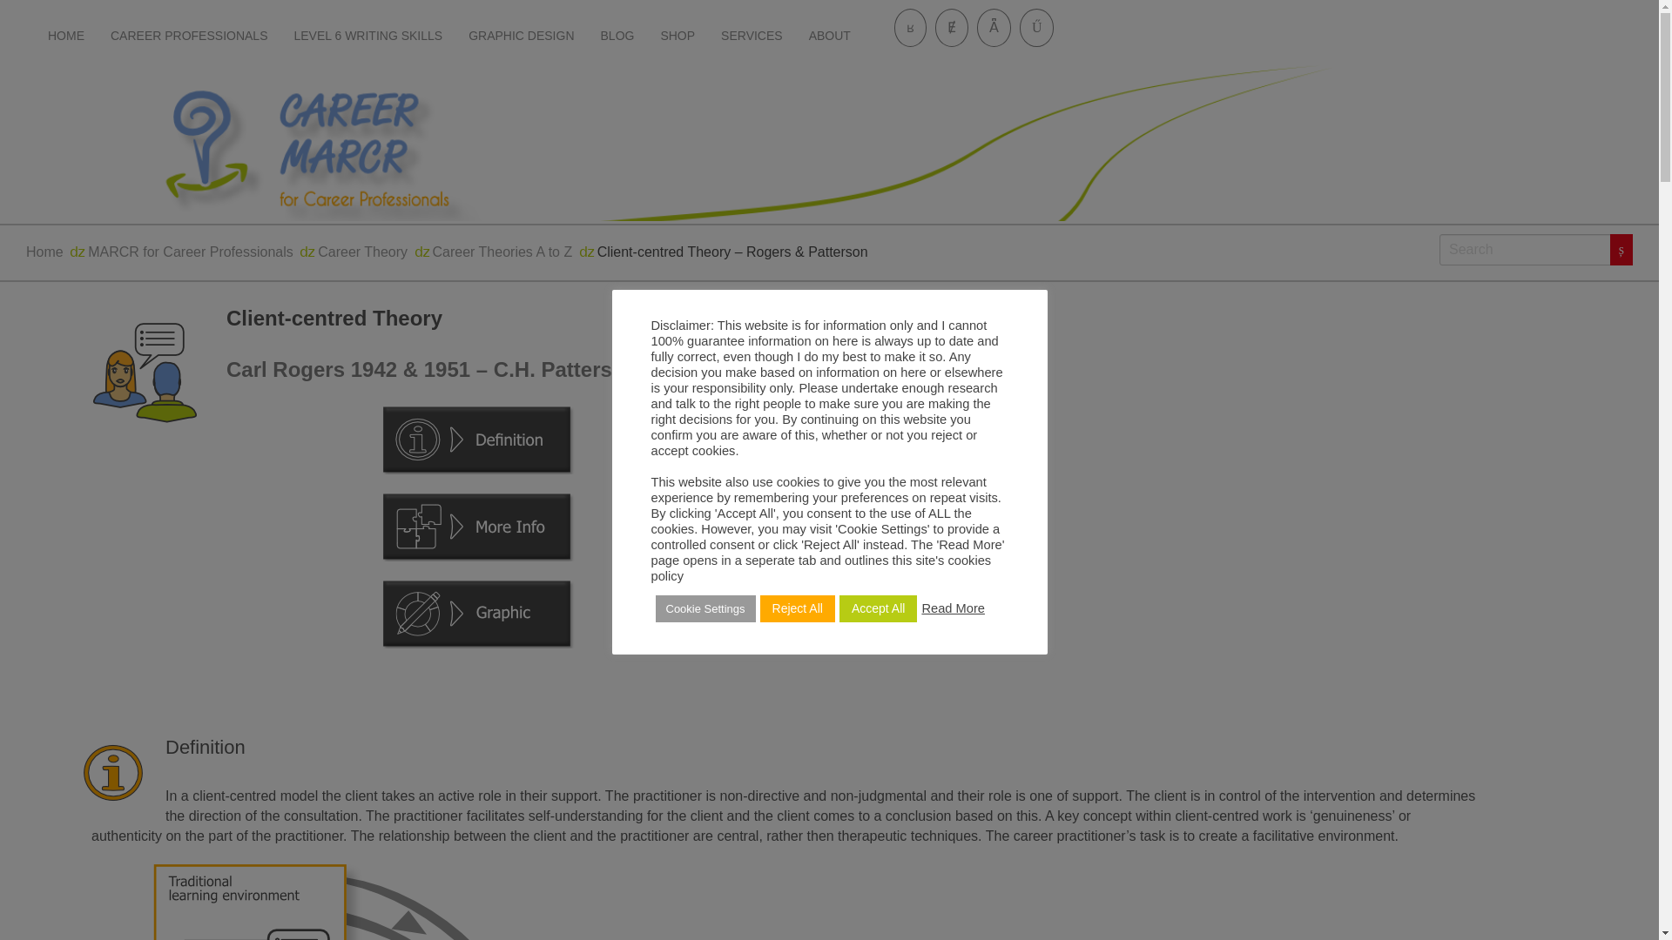 The image size is (1672, 940). Describe the element at coordinates (362, 252) in the screenshot. I see `Career Theory` at that location.